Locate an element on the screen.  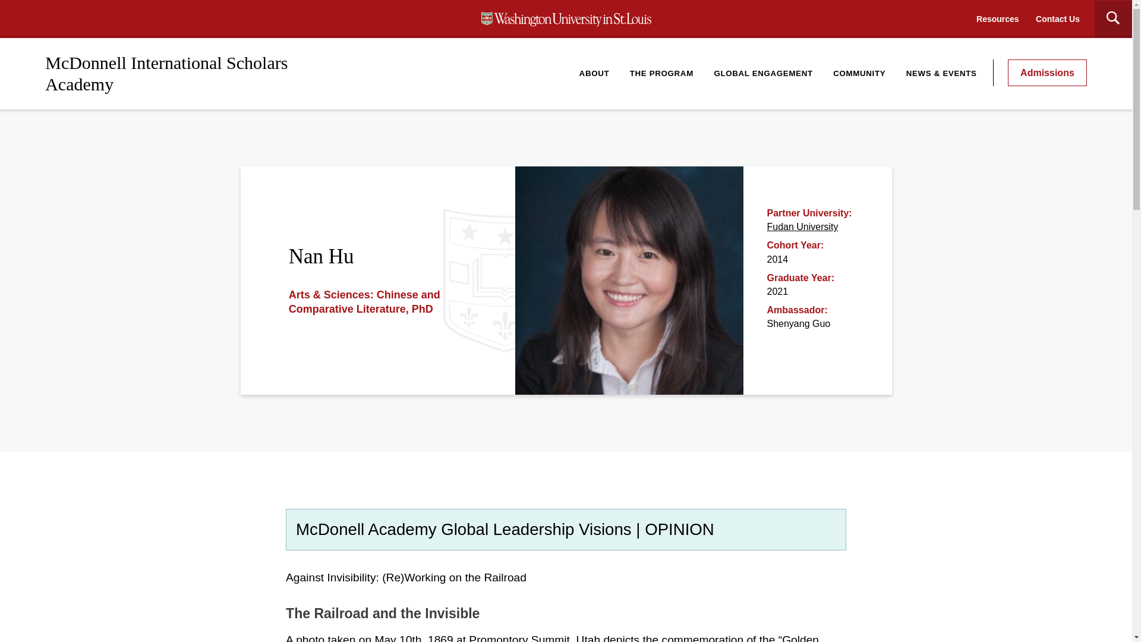
McDonnell International Scholars Academy is located at coordinates (166, 73).